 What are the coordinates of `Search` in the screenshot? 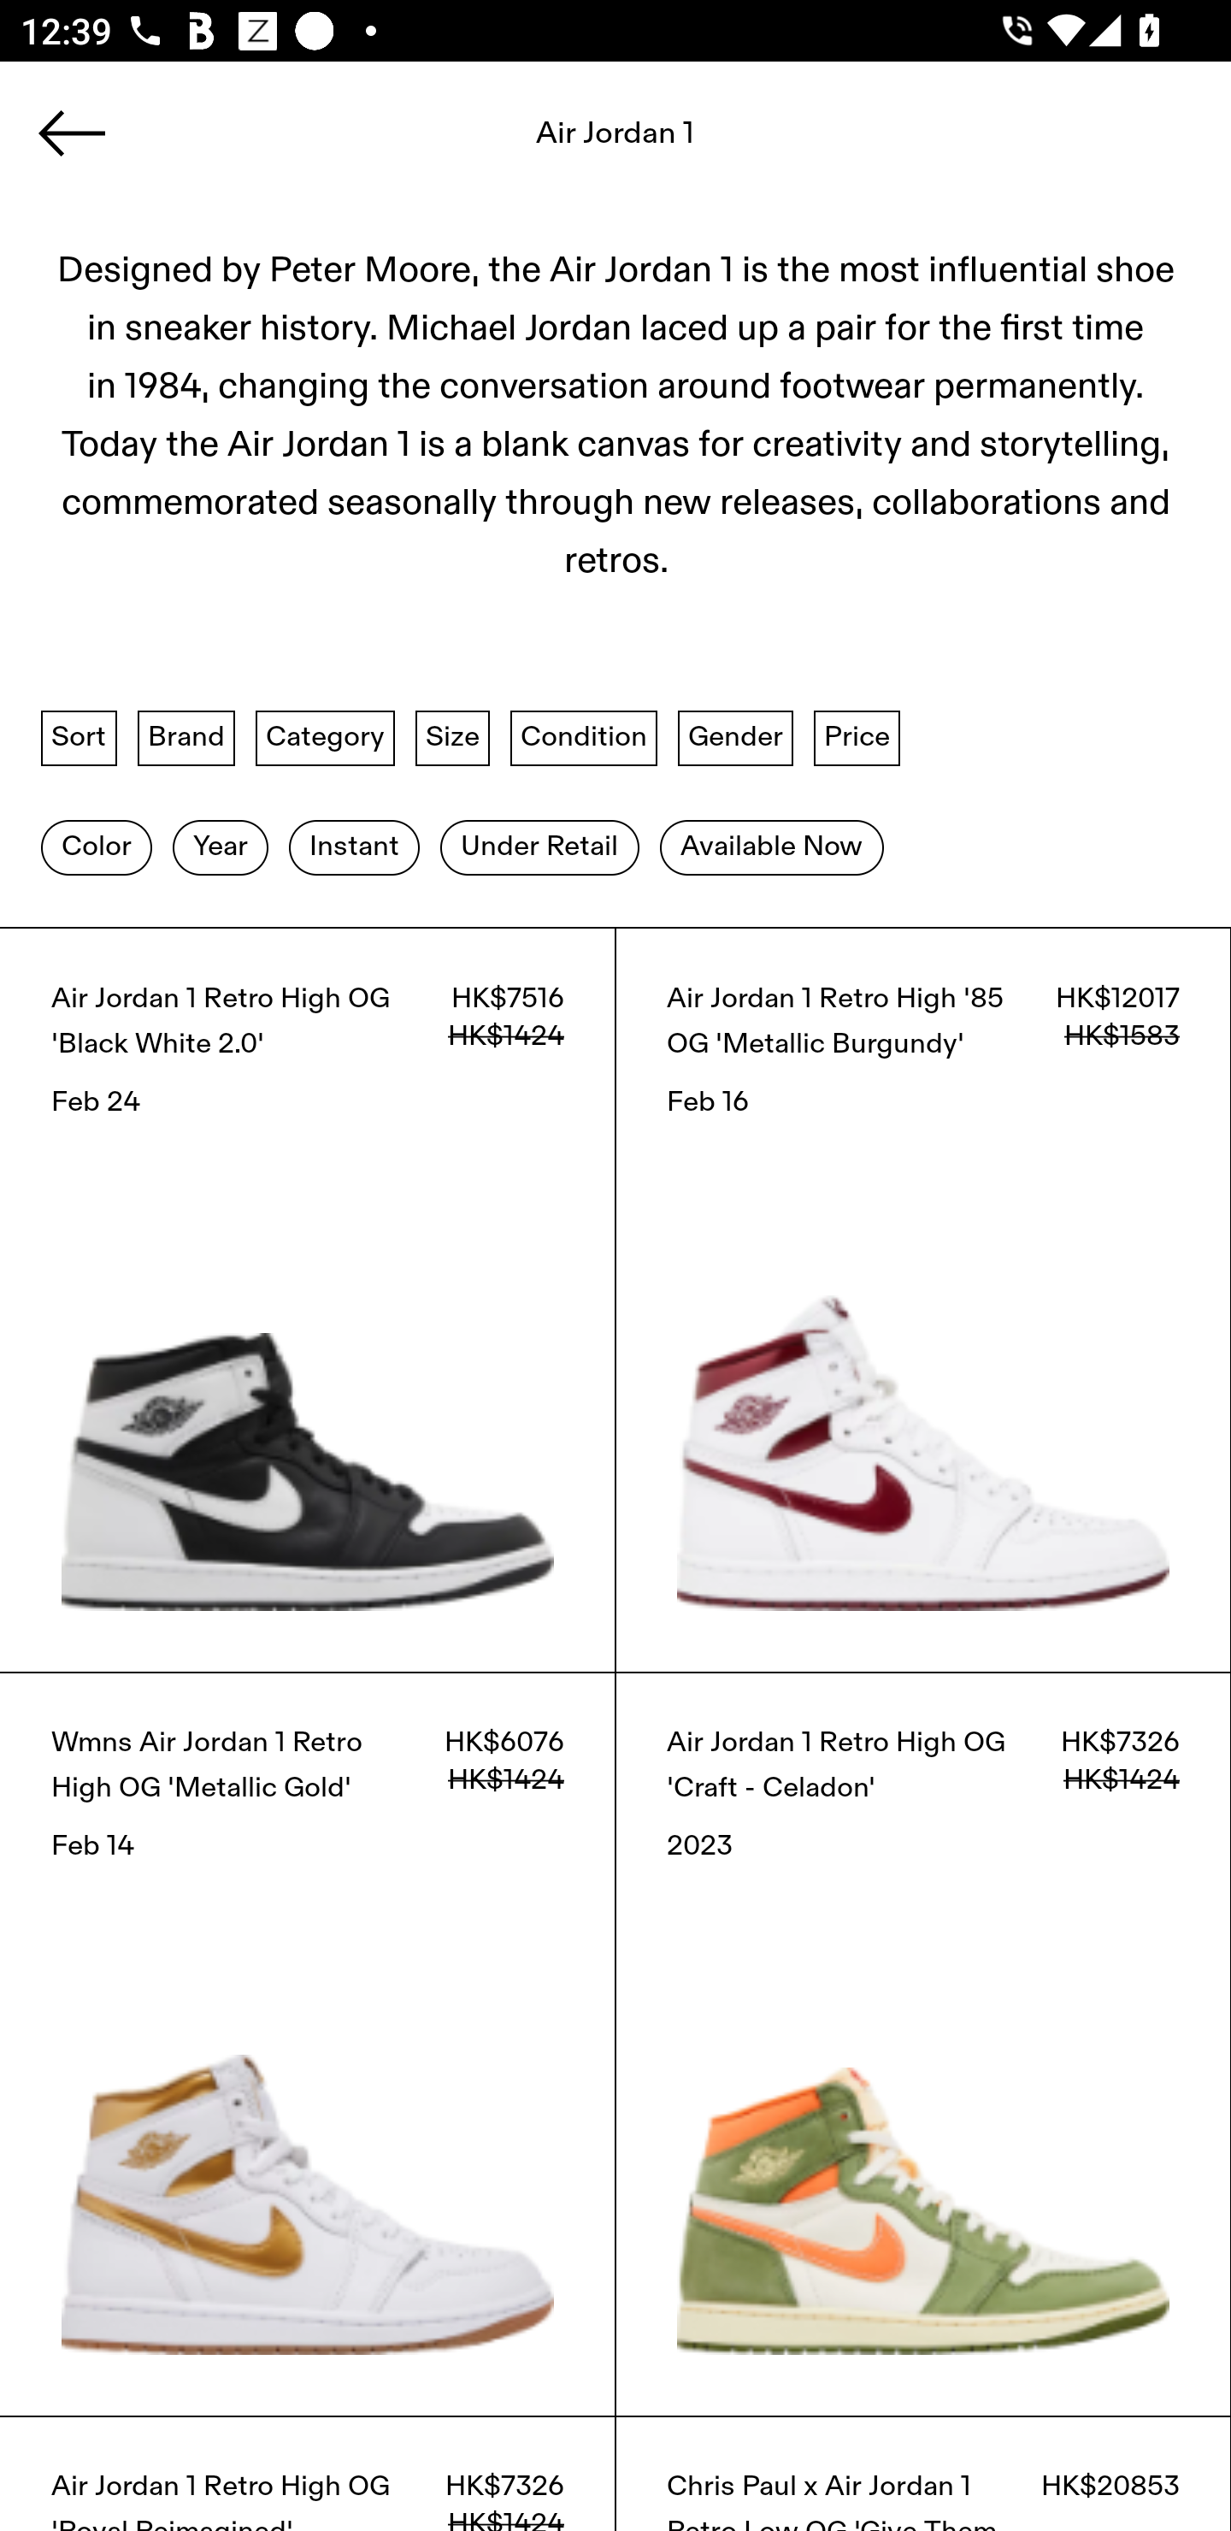 It's located at (615, 143).